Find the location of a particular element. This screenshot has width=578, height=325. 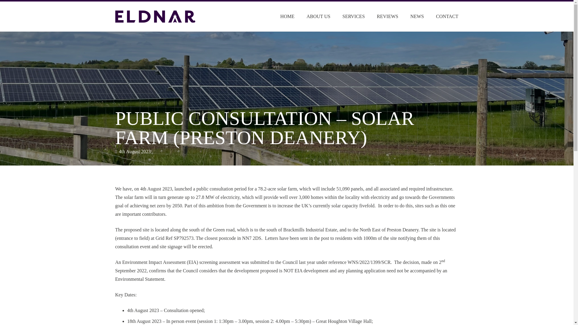

NEWS is located at coordinates (417, 16).